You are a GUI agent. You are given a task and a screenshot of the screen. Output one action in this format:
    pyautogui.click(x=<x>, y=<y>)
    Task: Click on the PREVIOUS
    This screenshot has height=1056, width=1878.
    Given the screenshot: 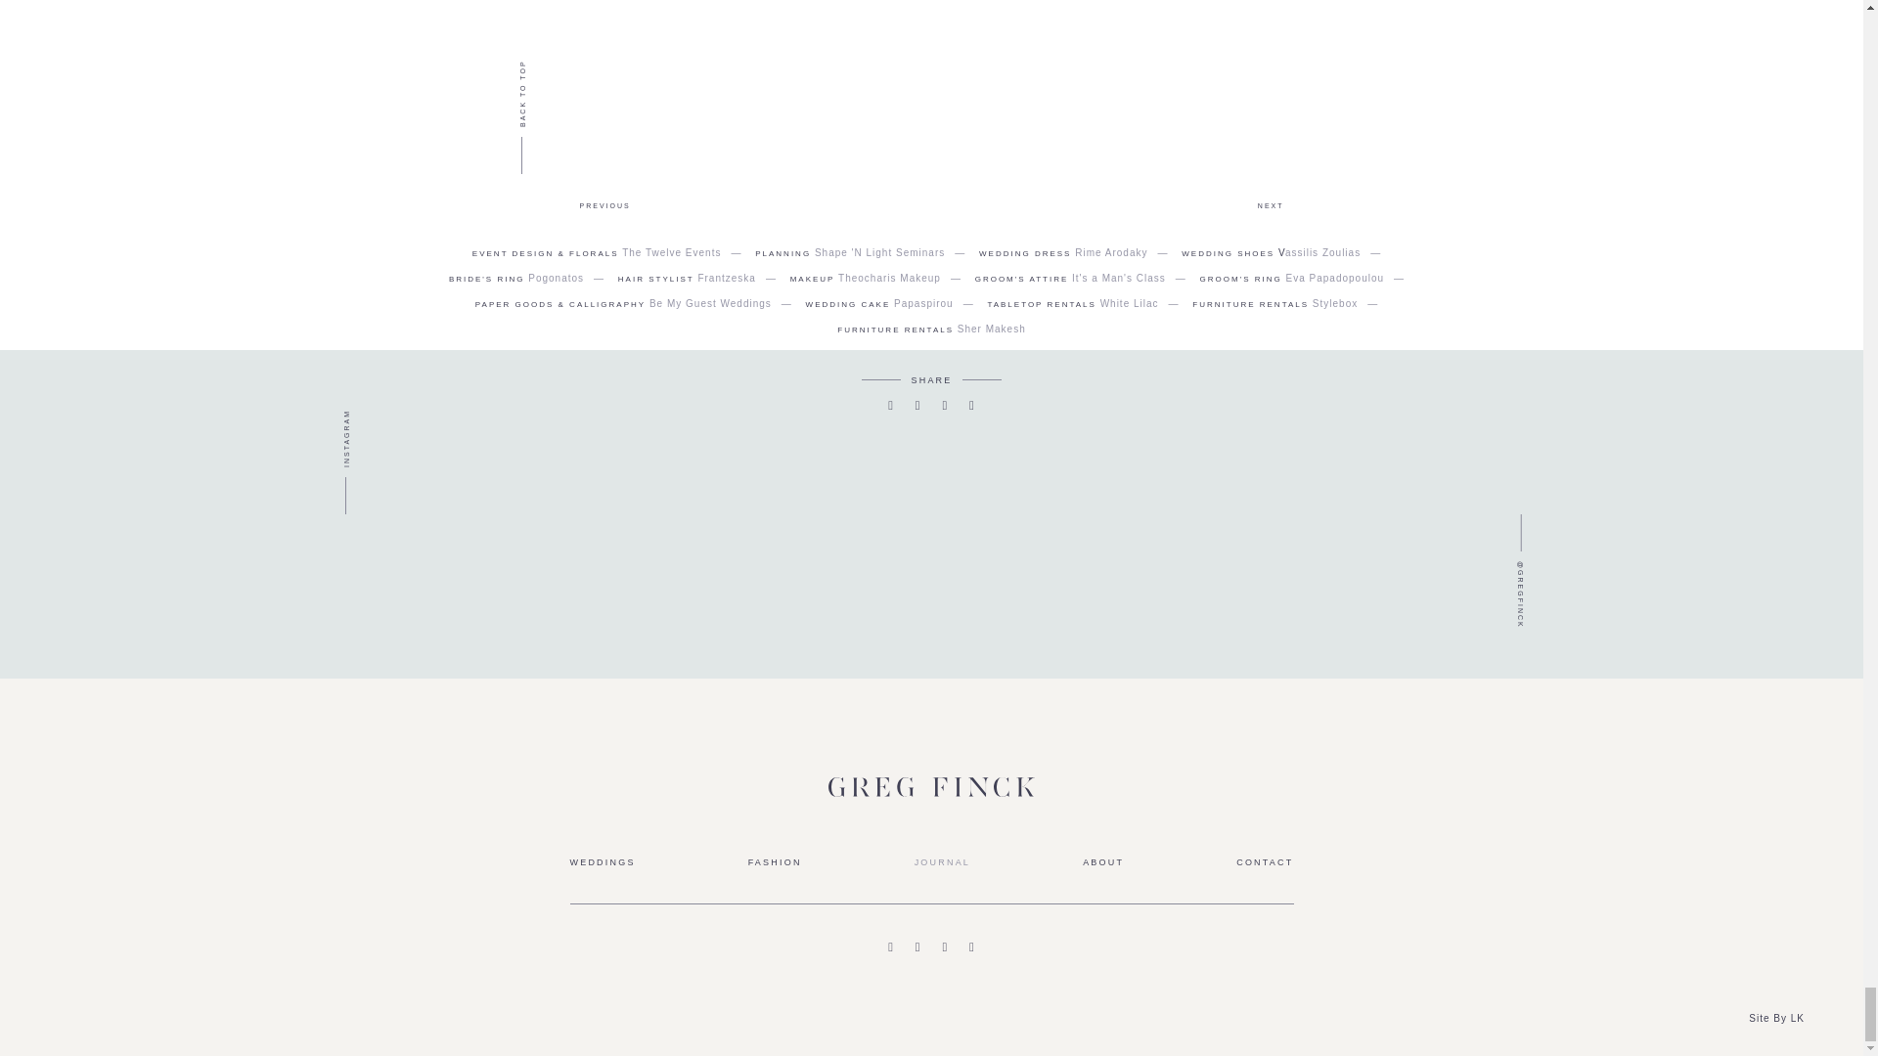 What is the action you would take?
    pyautogui.click(x=604, y=205)
    